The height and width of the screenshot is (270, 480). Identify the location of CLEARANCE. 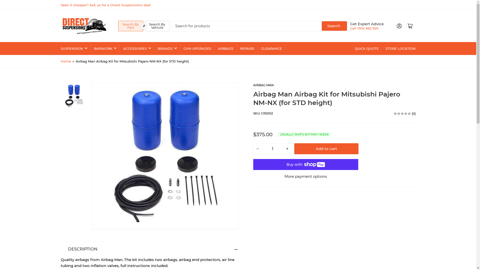
(271, 48).